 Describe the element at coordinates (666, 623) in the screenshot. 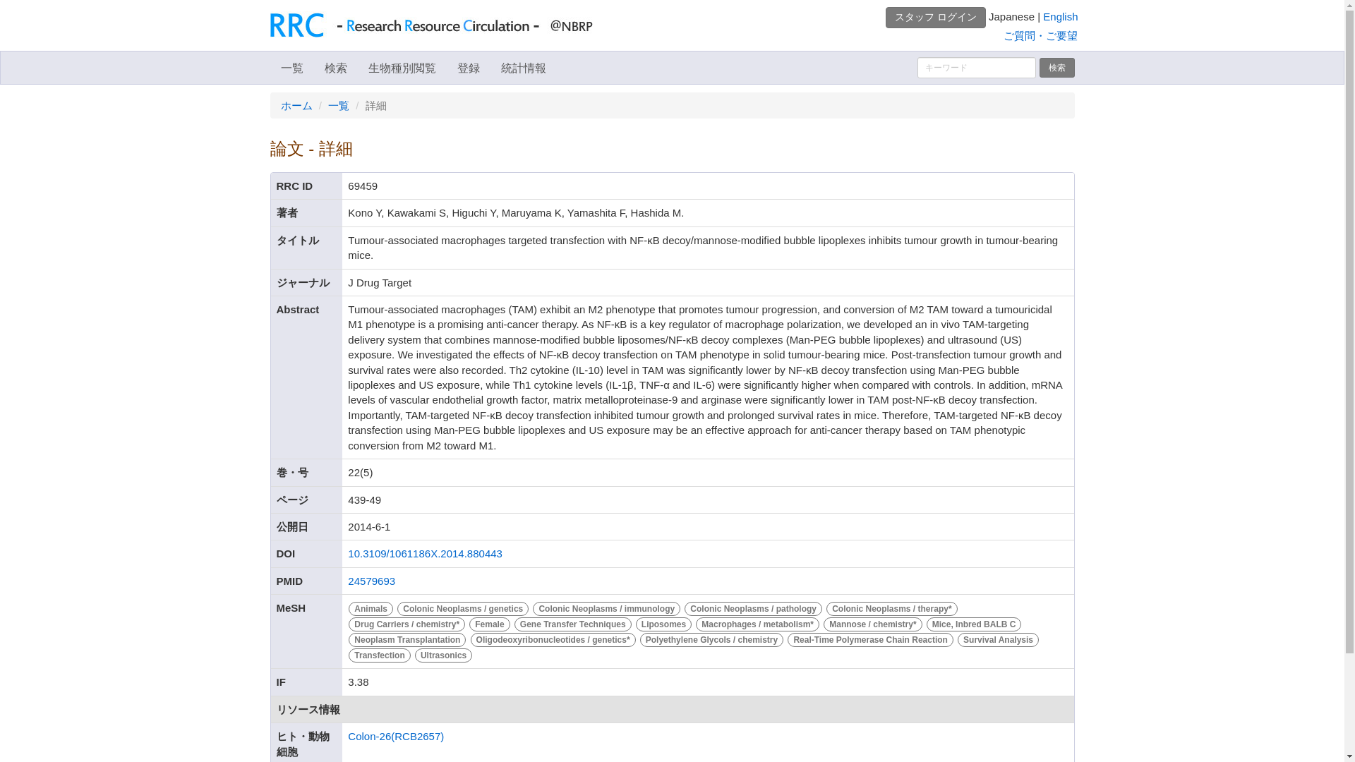

I see `Liposomes` at that location.